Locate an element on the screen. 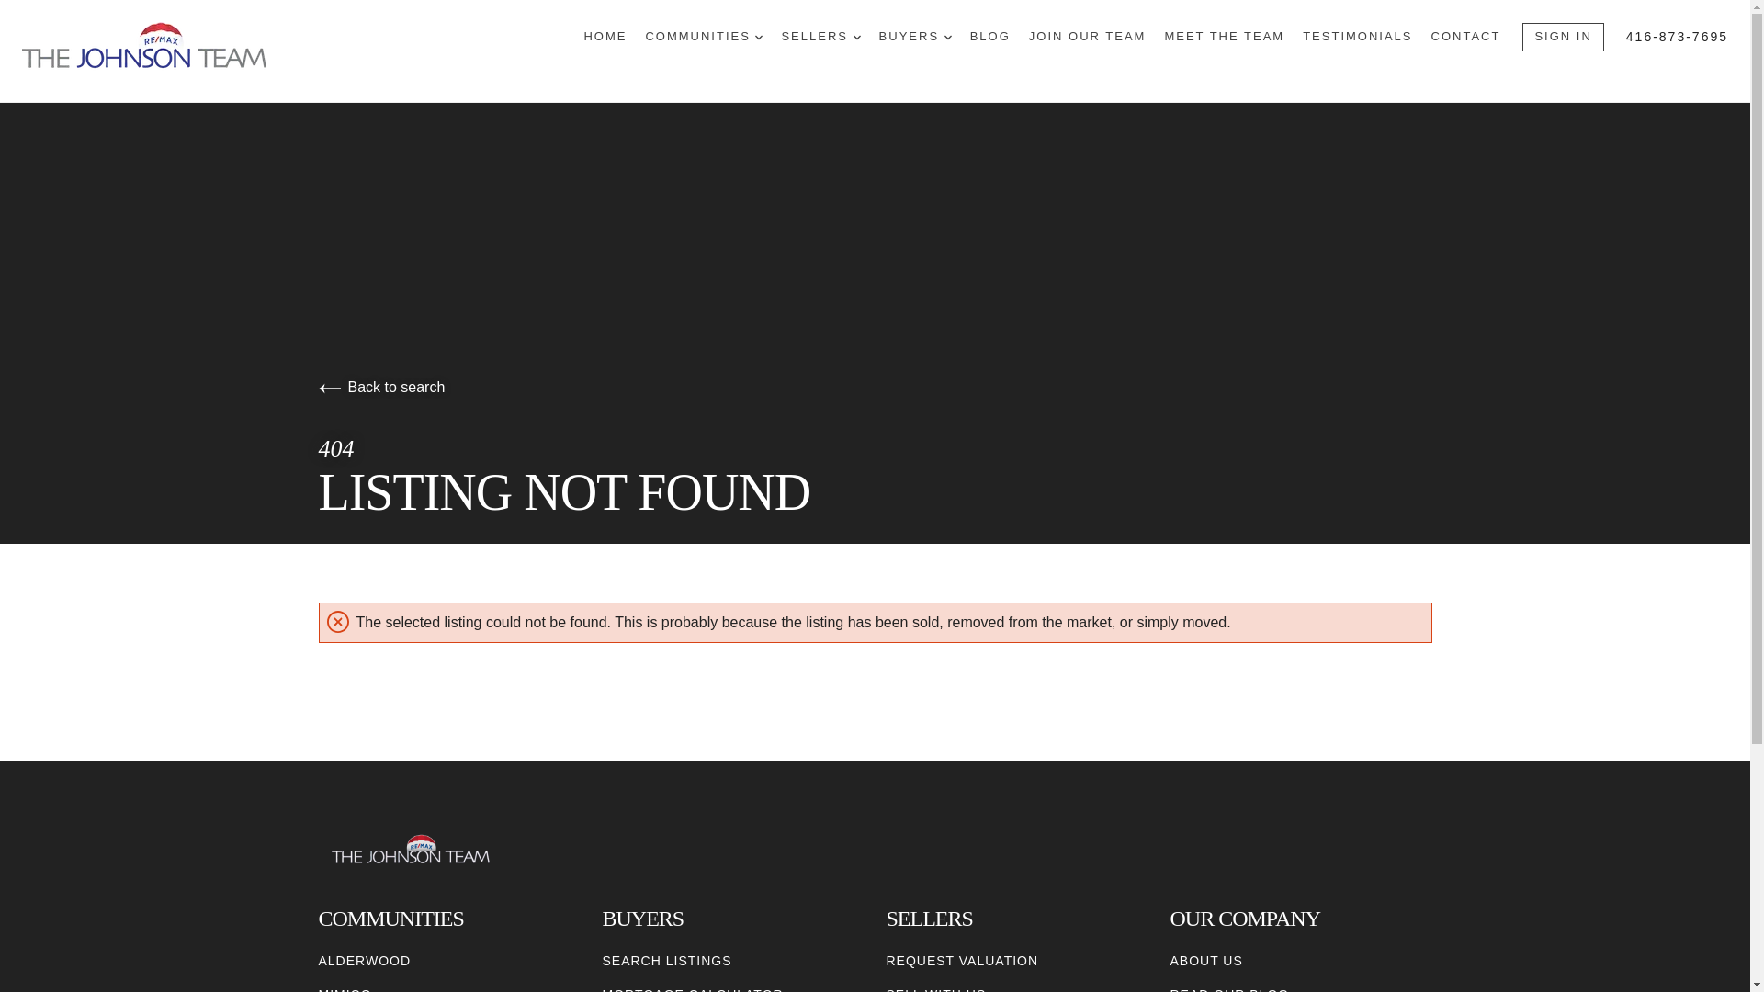  DROPDOWN ARROW is located at coordinates (856, 37).